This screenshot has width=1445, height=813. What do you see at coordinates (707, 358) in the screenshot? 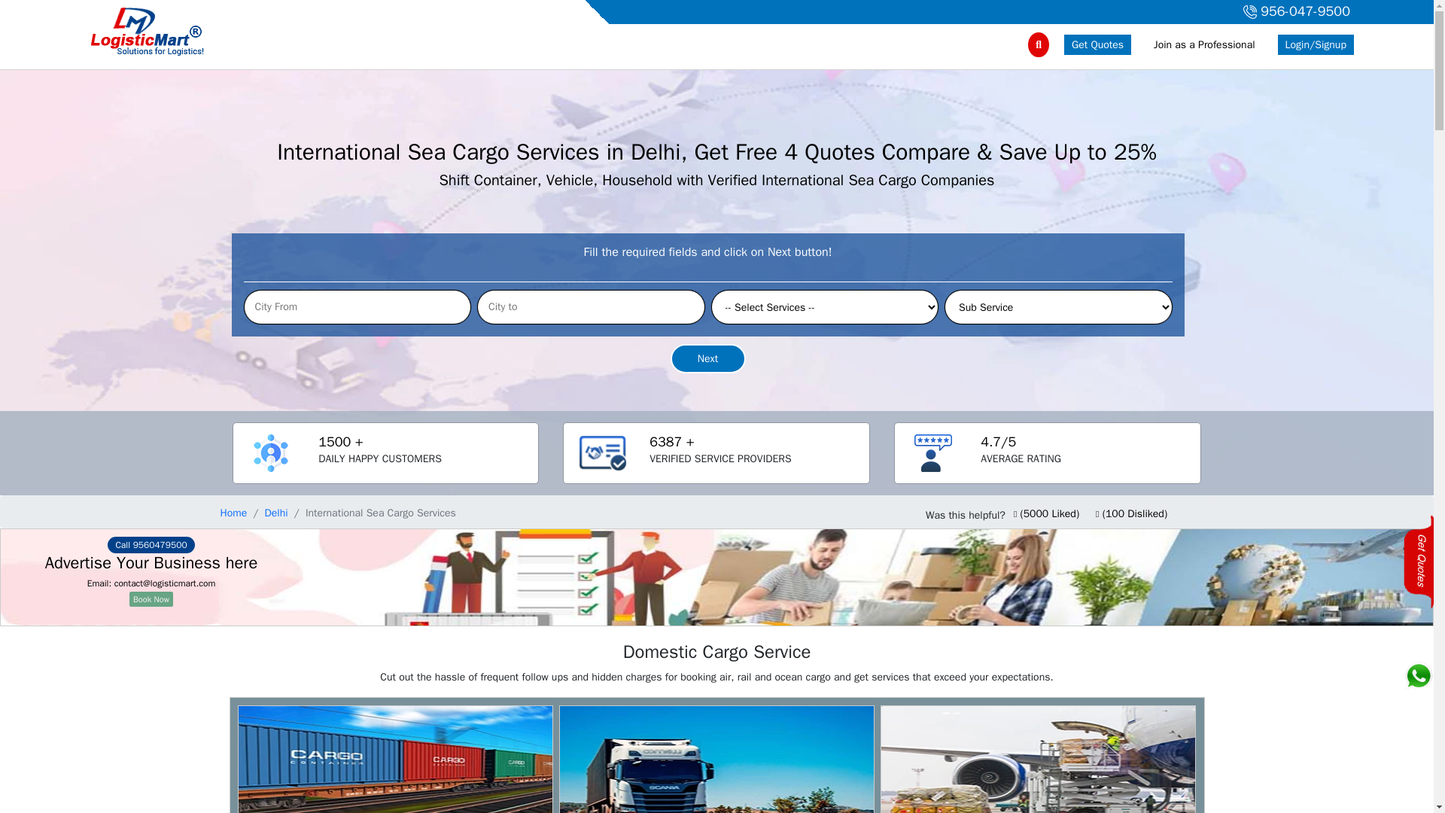
I see `Next` at bounding box center [707, 358].